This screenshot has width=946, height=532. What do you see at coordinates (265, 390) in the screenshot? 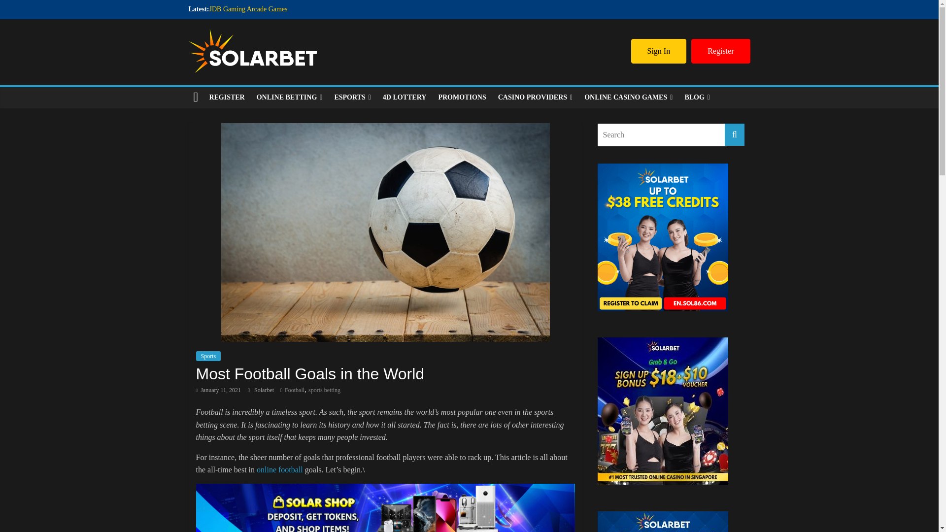
I see `Solarbet` at bounding box center [265, 390].